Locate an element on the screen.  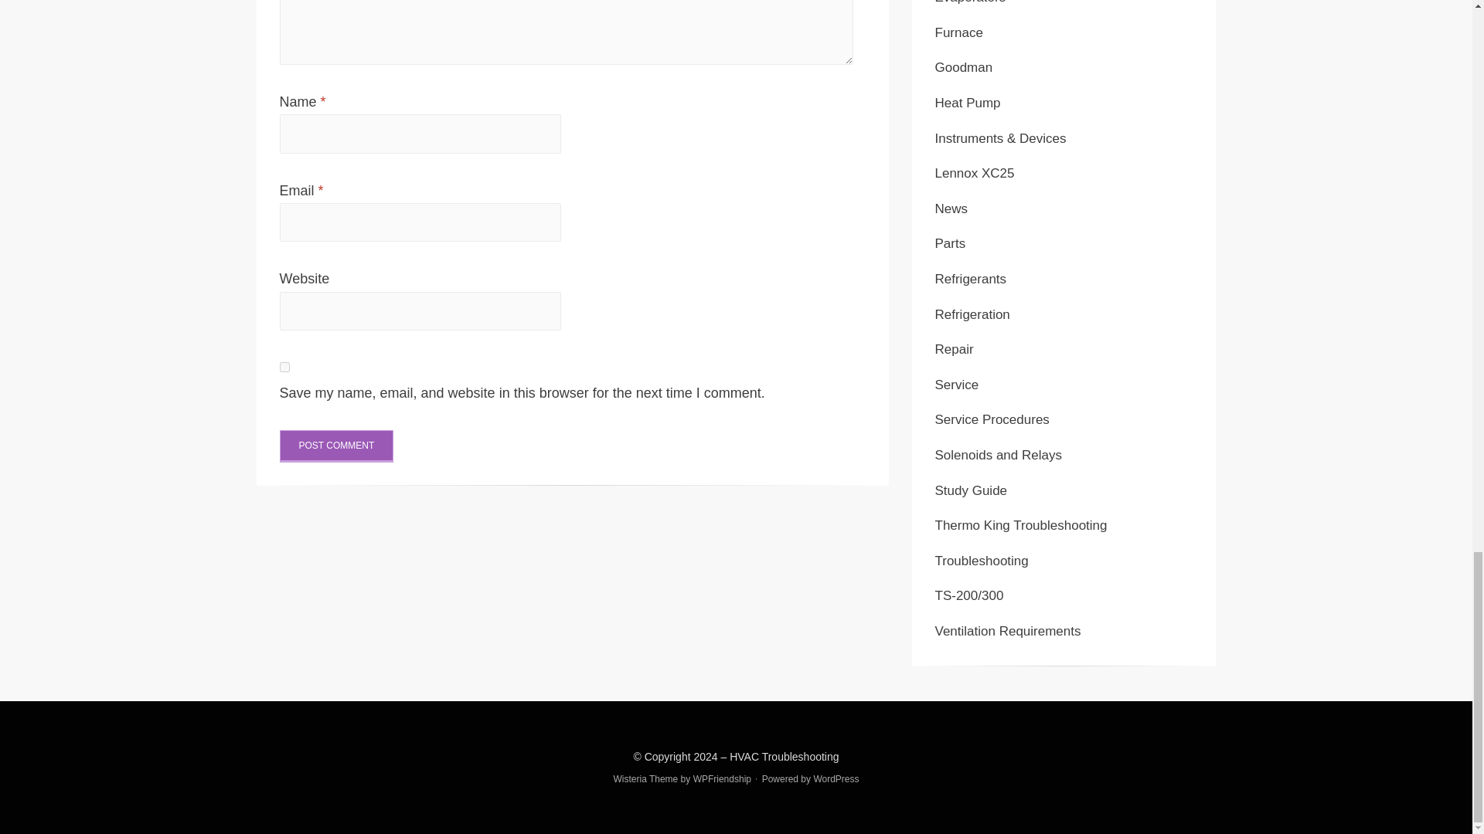
Evaporators is located at coordinates (970, 2).